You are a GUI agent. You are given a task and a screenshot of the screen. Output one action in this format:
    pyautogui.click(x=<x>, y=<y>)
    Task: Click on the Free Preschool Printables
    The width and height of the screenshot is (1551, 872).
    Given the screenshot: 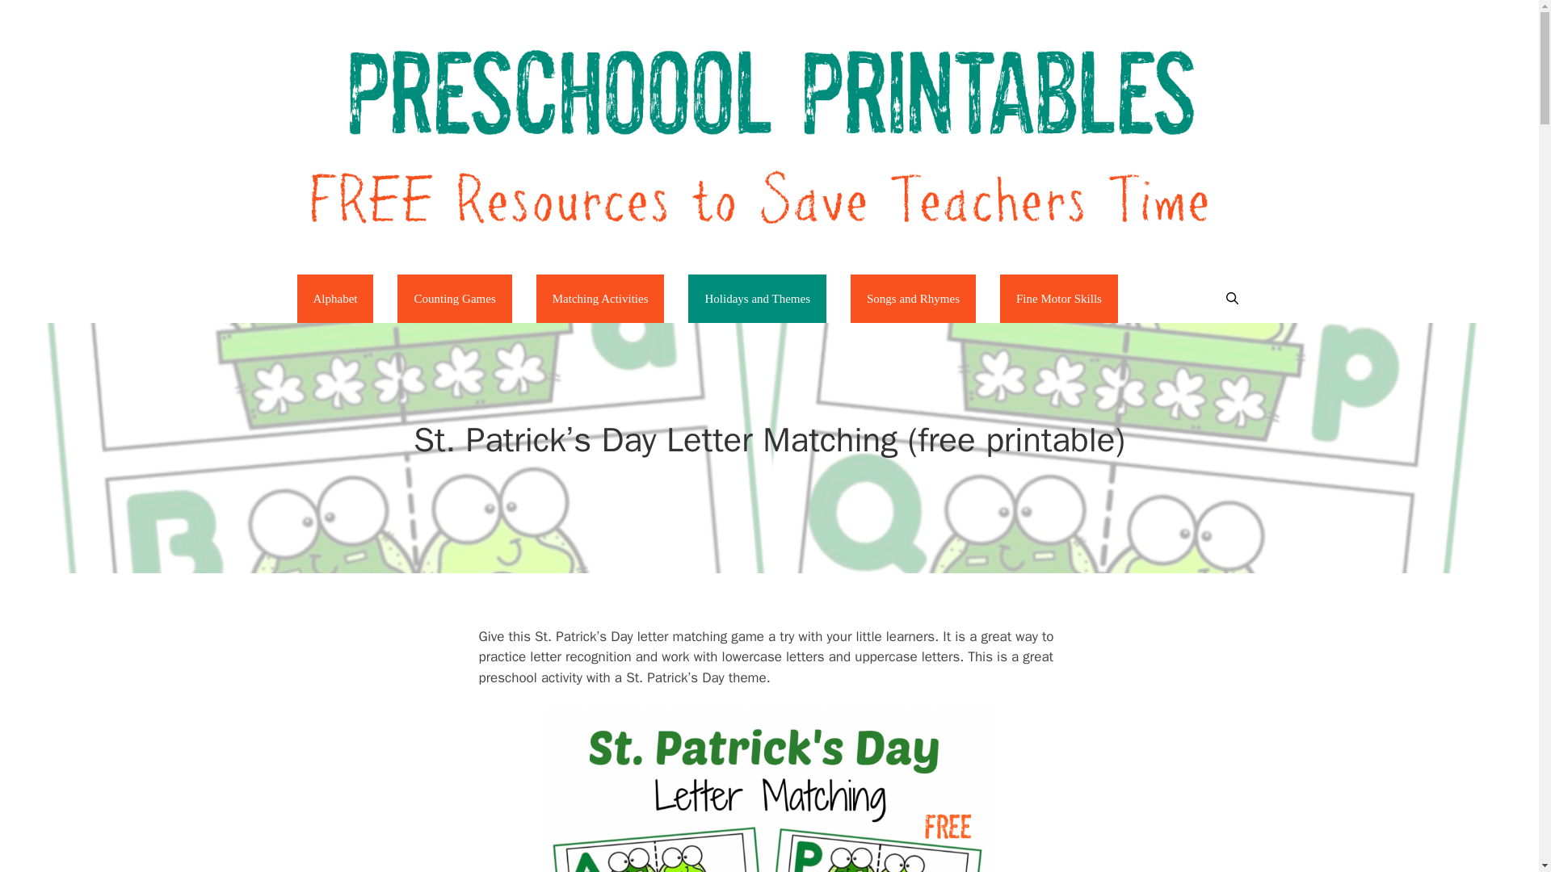 What is the action you would take?
    pyautogui.click(x=768, y=136)
    